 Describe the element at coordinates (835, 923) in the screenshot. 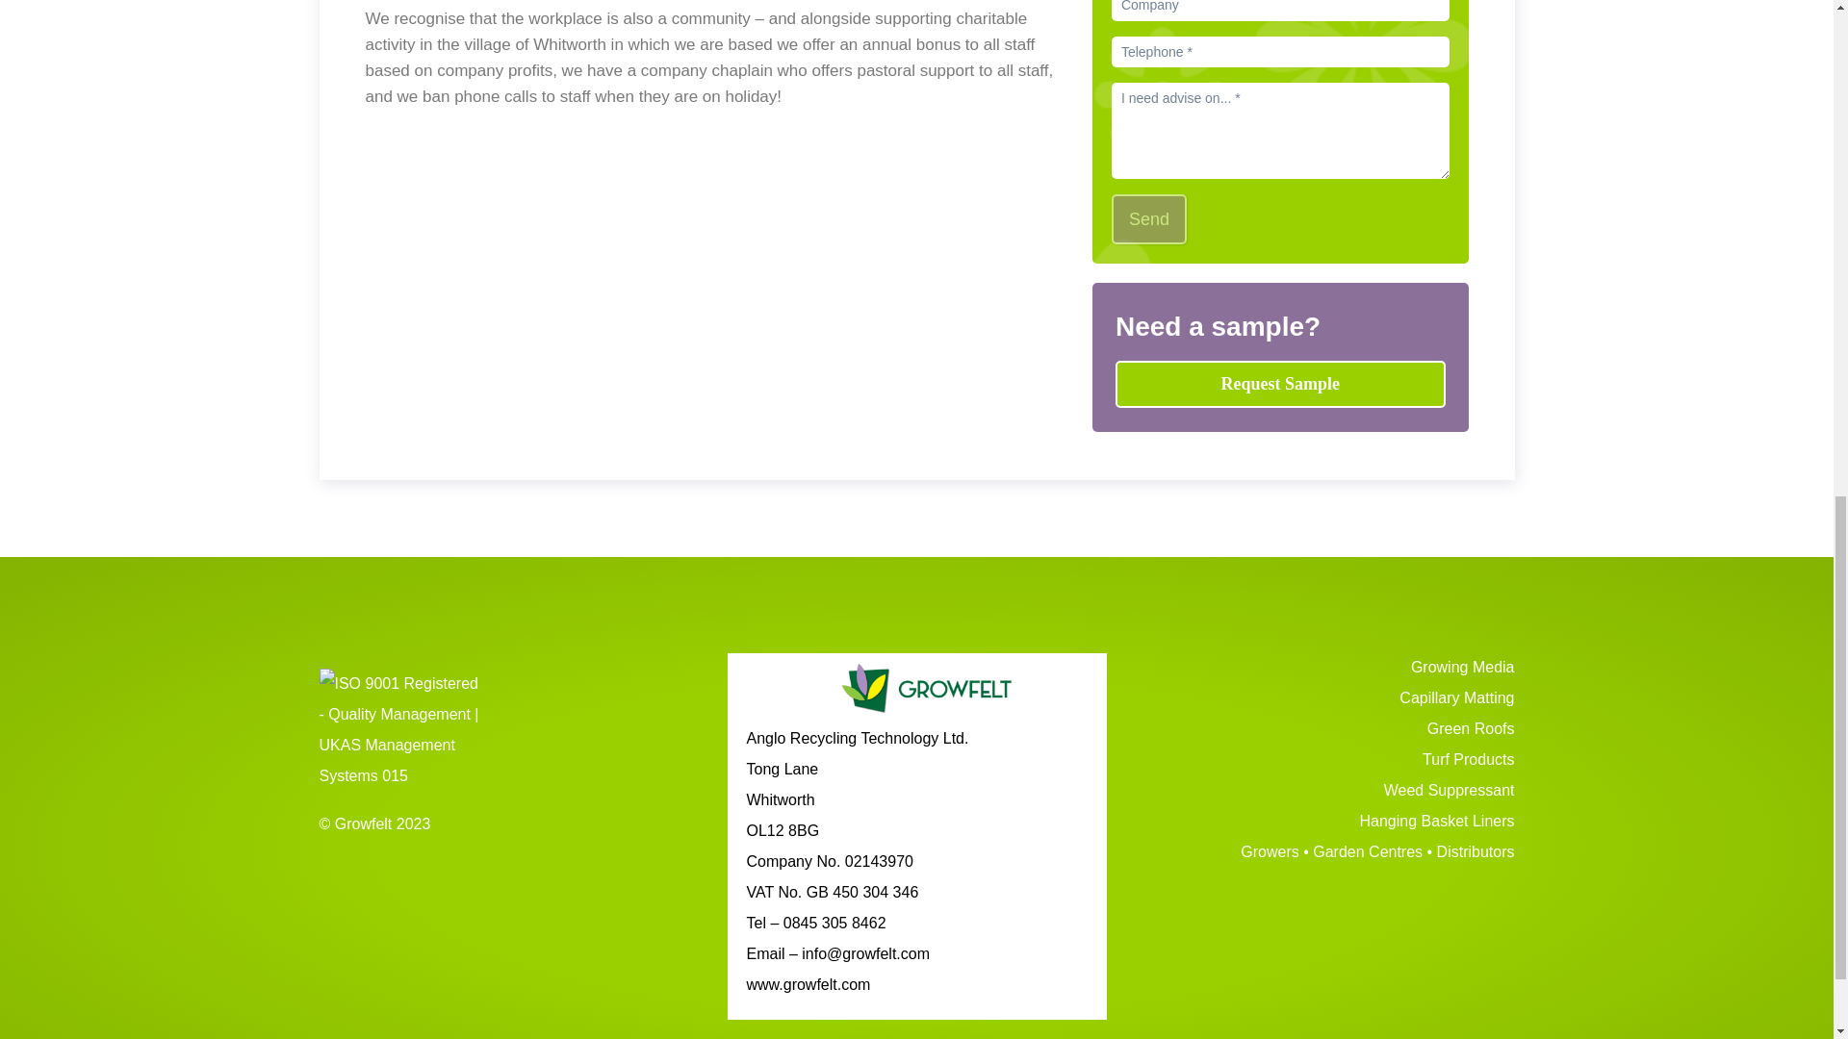

I see `0845 305 8462` at that location.